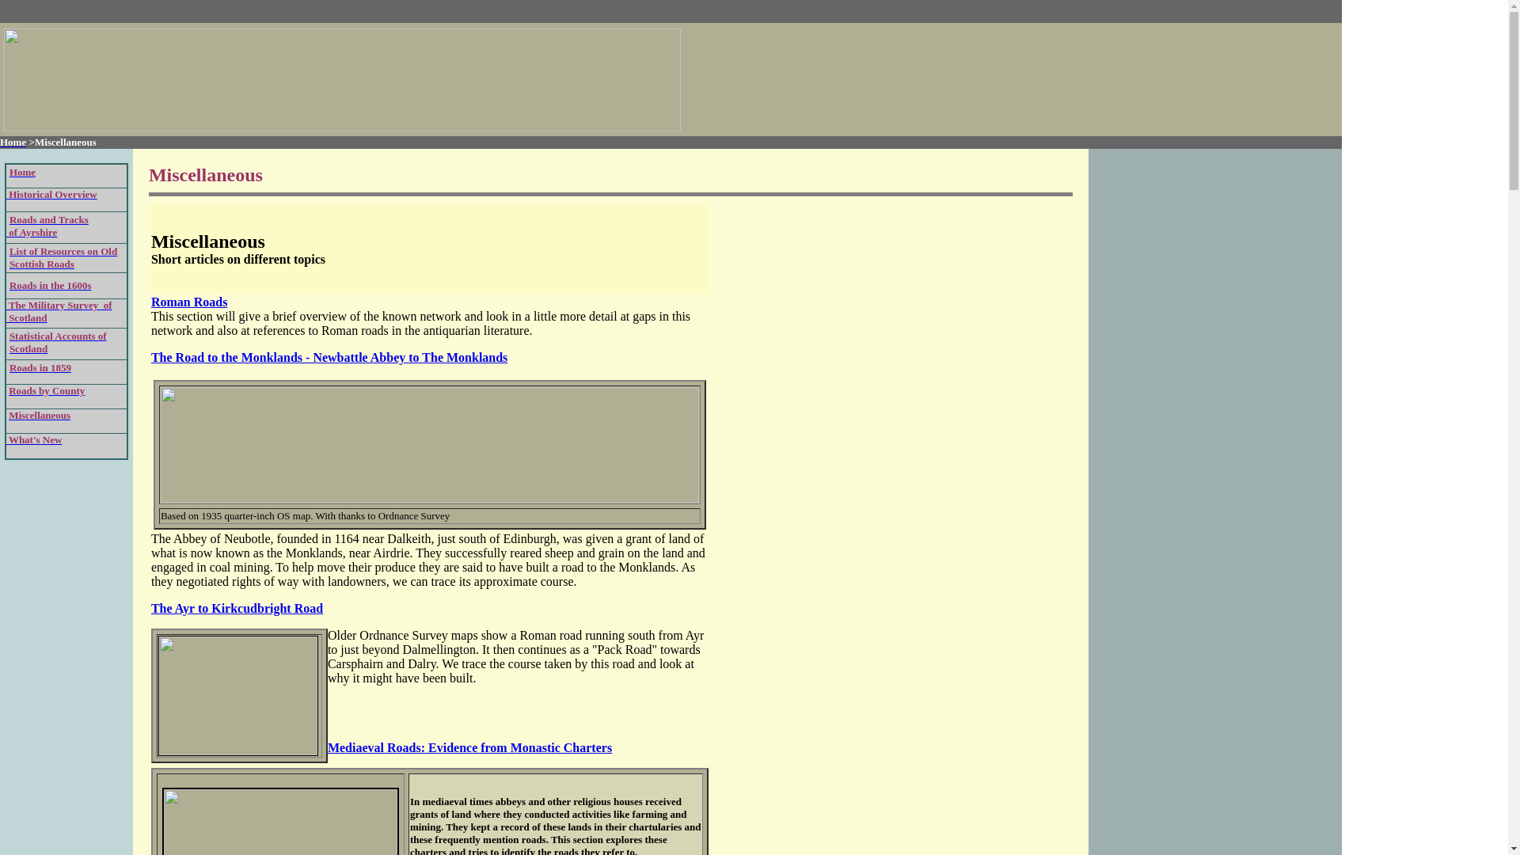 This screenshot has height=855, width=1520. Describe the element at coordinates (13, 141) in the screenshot. I see `Roman Roads` at that location.